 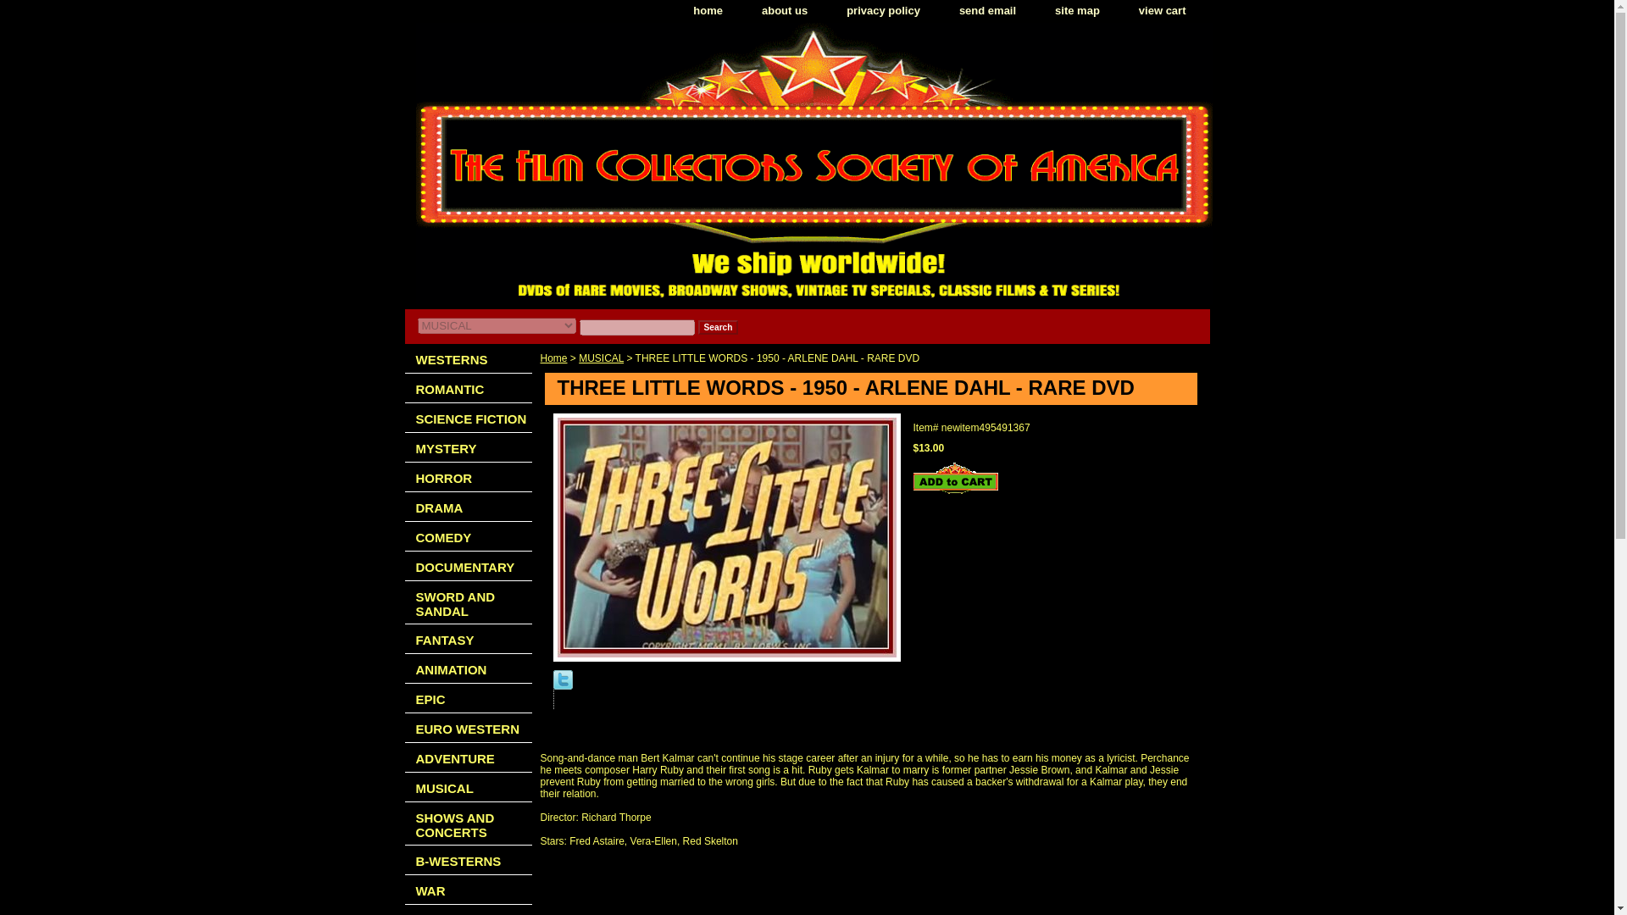 What do you see at coordinates (468, 859) in the screenshot?
I see `B-WESTERNS` at bounding box center [468, 859].